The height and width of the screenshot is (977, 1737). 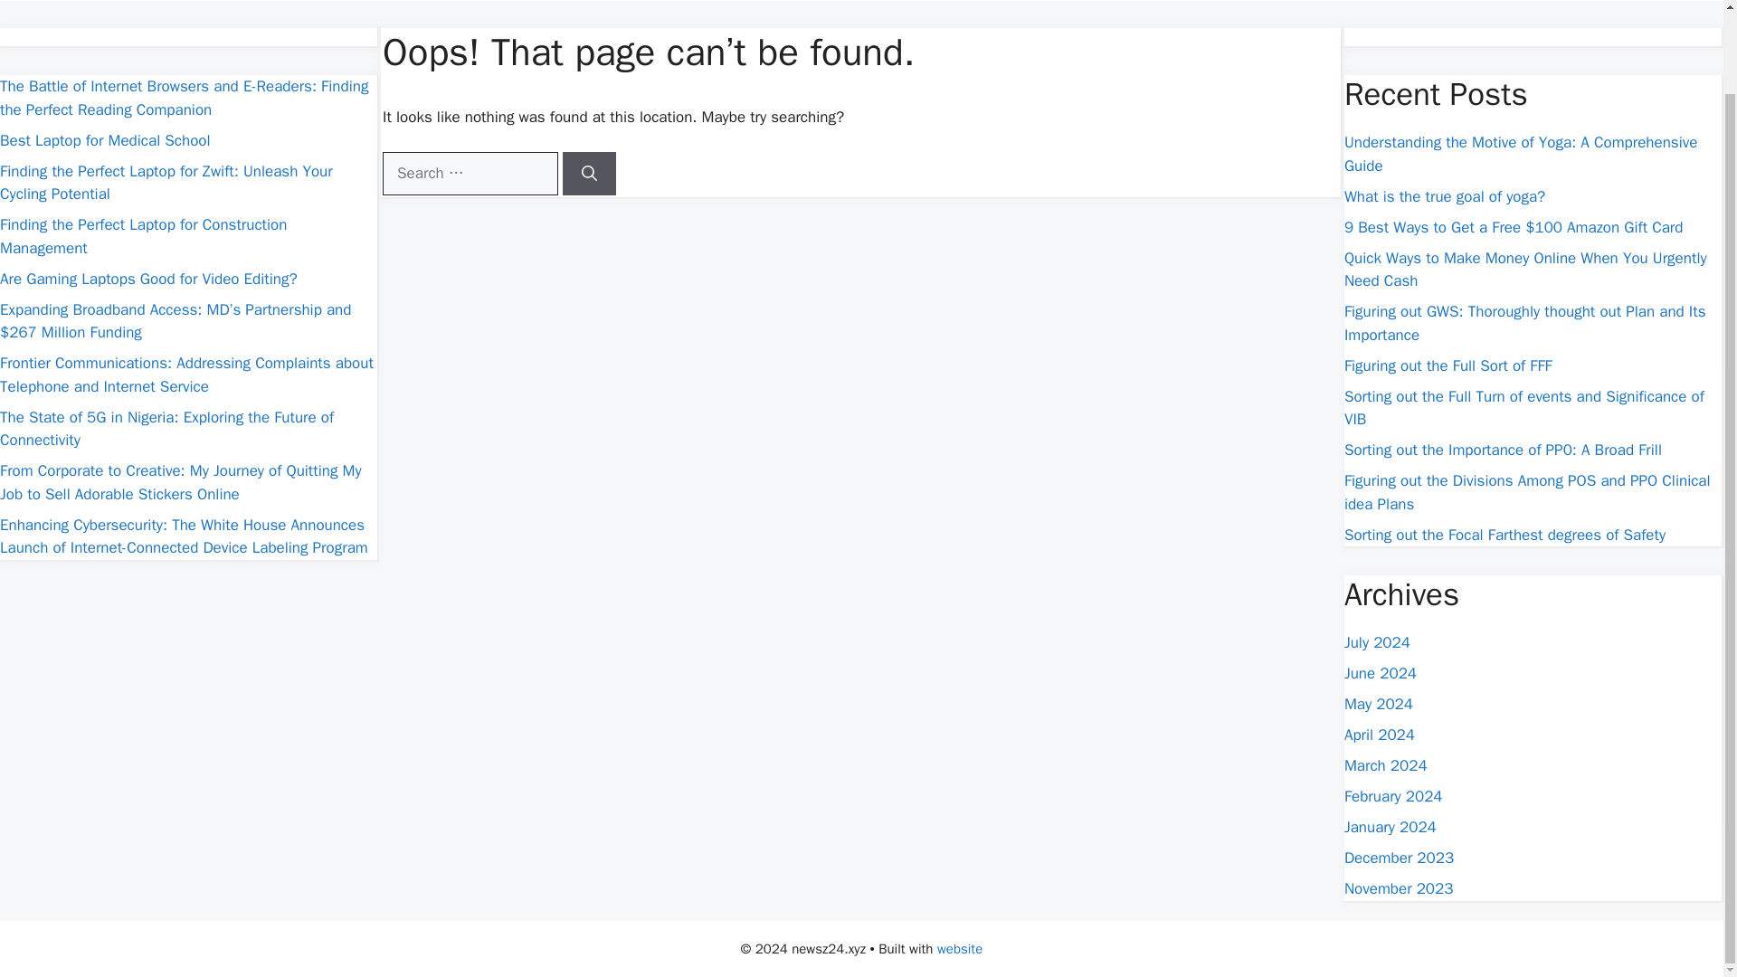 I want to click on April 2024, so click(x=1380, y=735).